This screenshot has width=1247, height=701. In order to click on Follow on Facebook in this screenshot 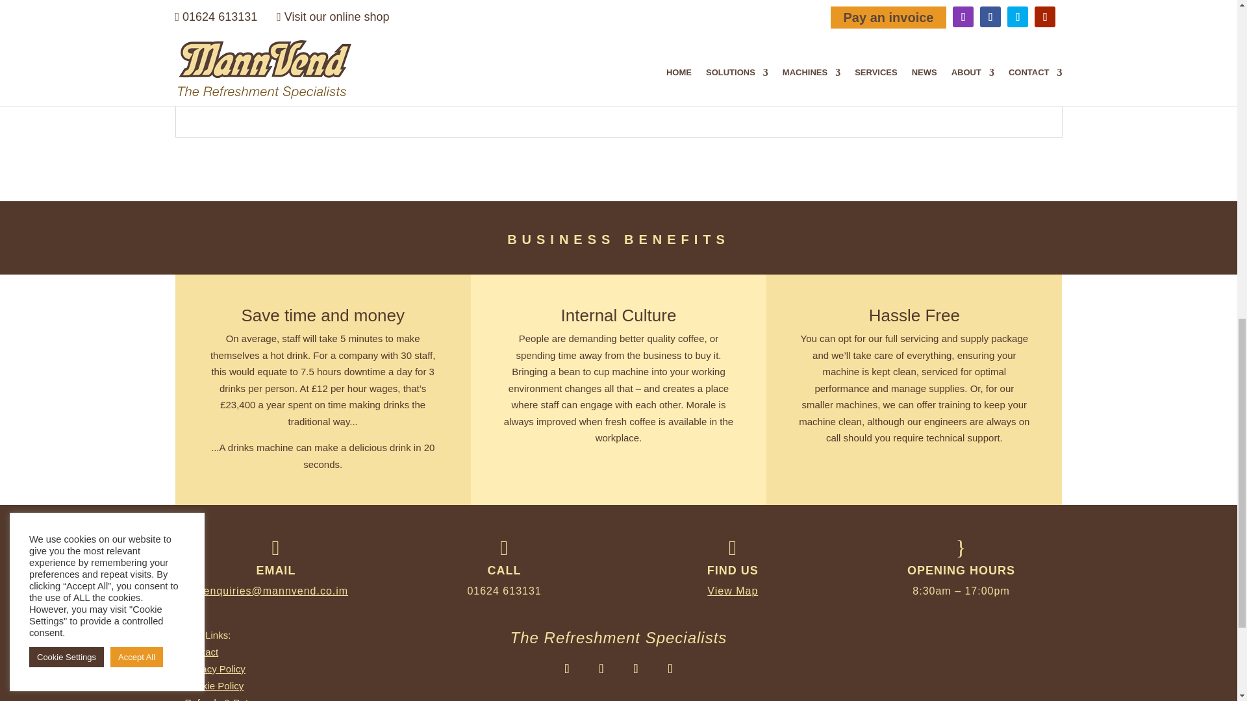, I will do `click(601, 669)`.